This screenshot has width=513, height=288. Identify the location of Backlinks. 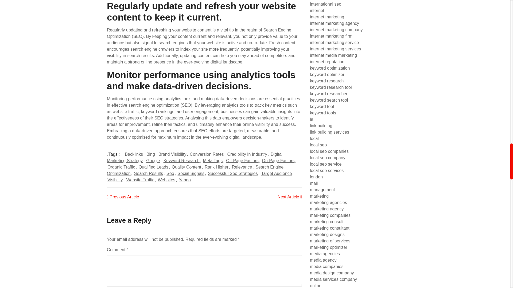
(134, 154).